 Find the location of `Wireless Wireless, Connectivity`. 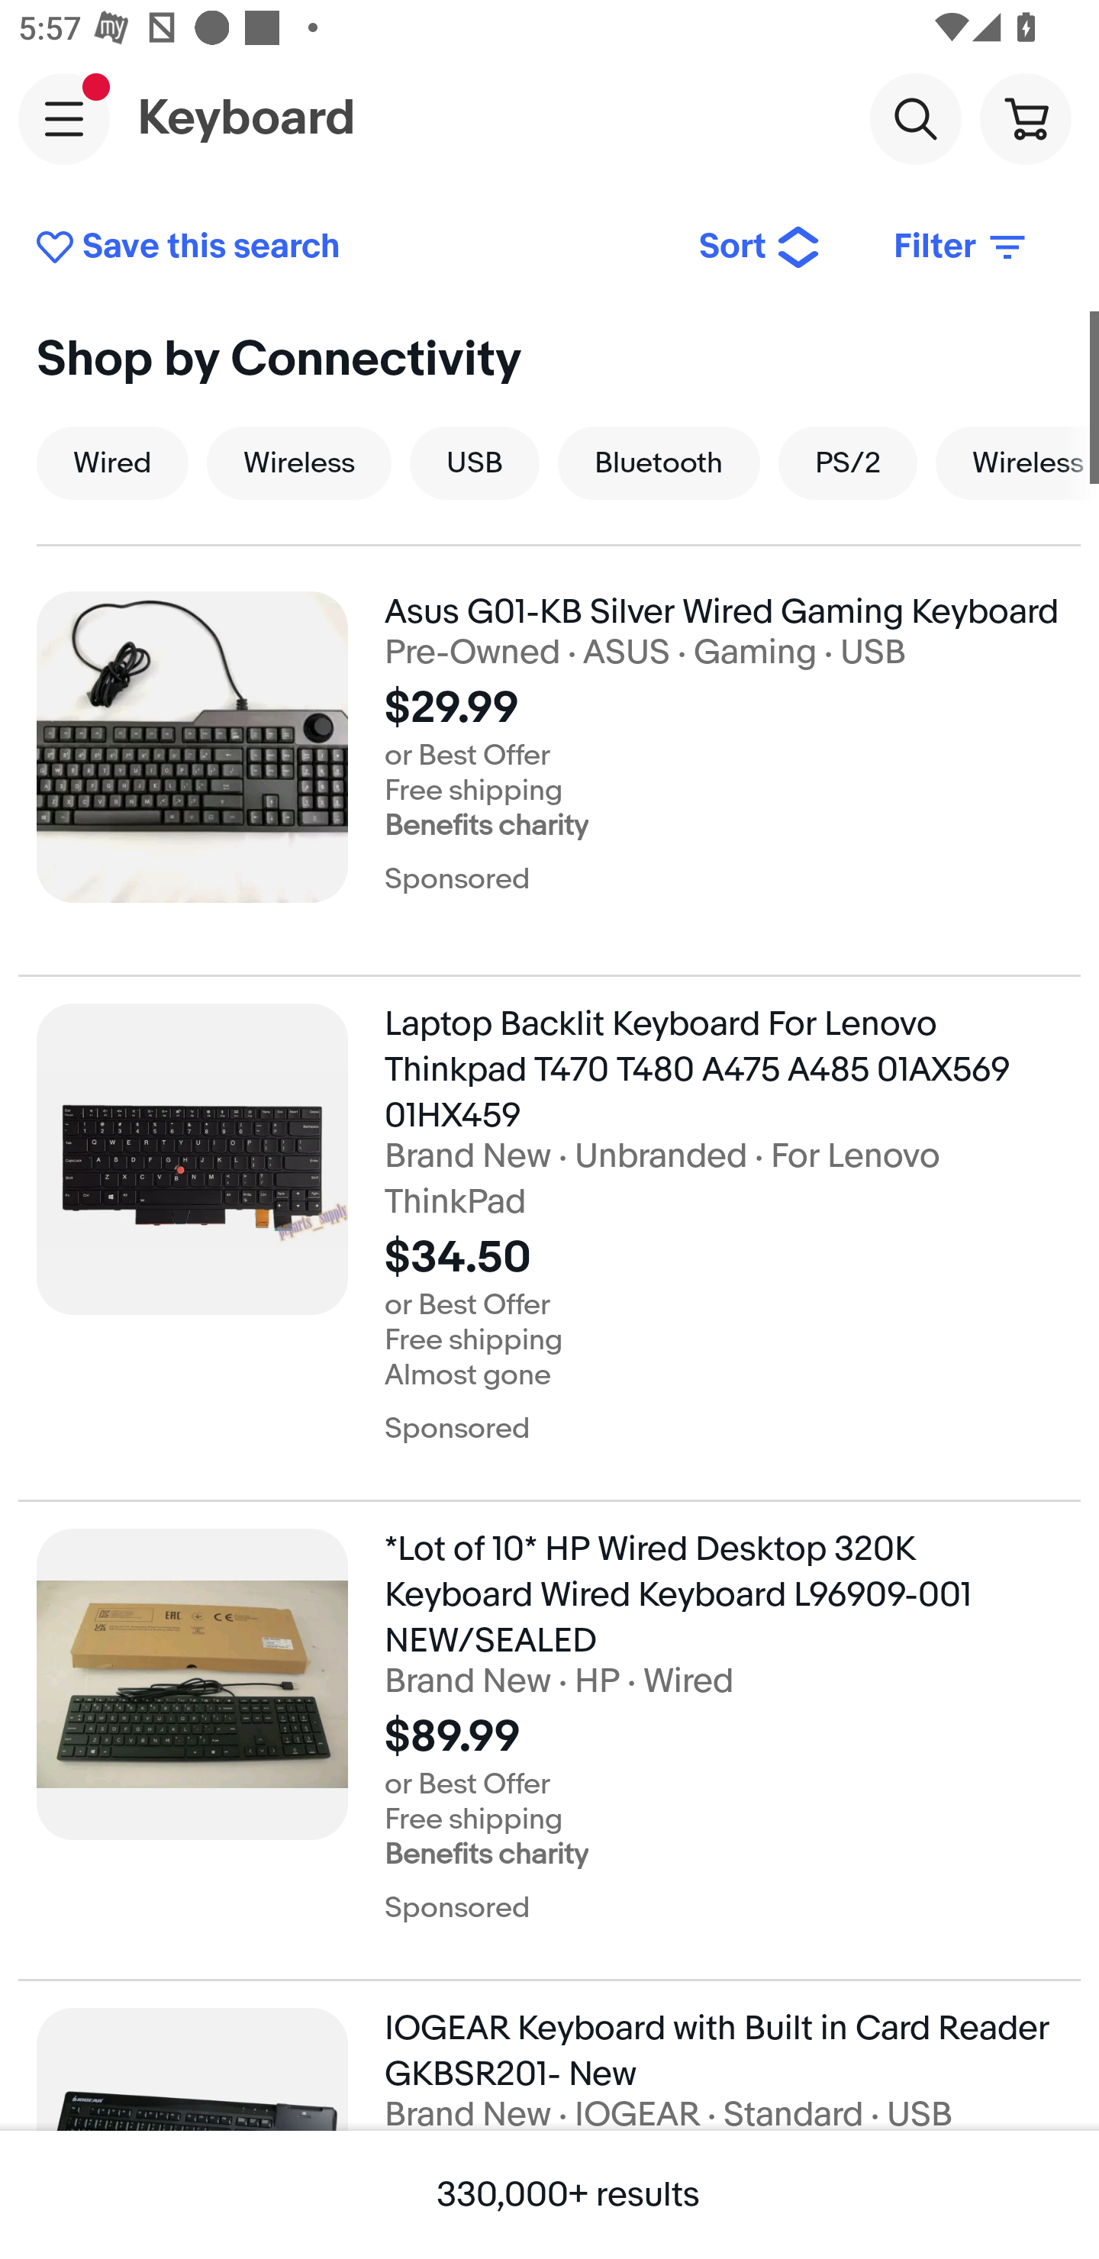

Wireless Wireless, Connectivity is located at coordinates (298, 462).